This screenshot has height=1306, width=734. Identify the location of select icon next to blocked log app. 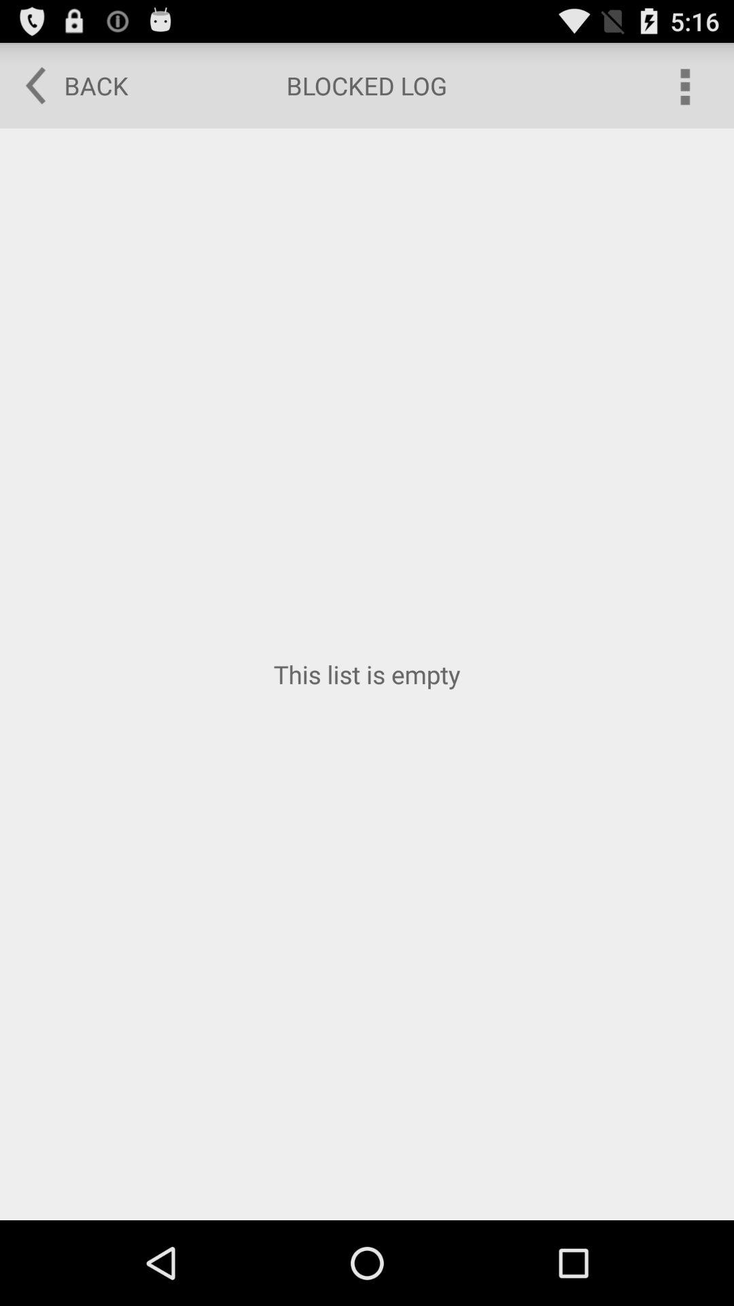
(684, 86).